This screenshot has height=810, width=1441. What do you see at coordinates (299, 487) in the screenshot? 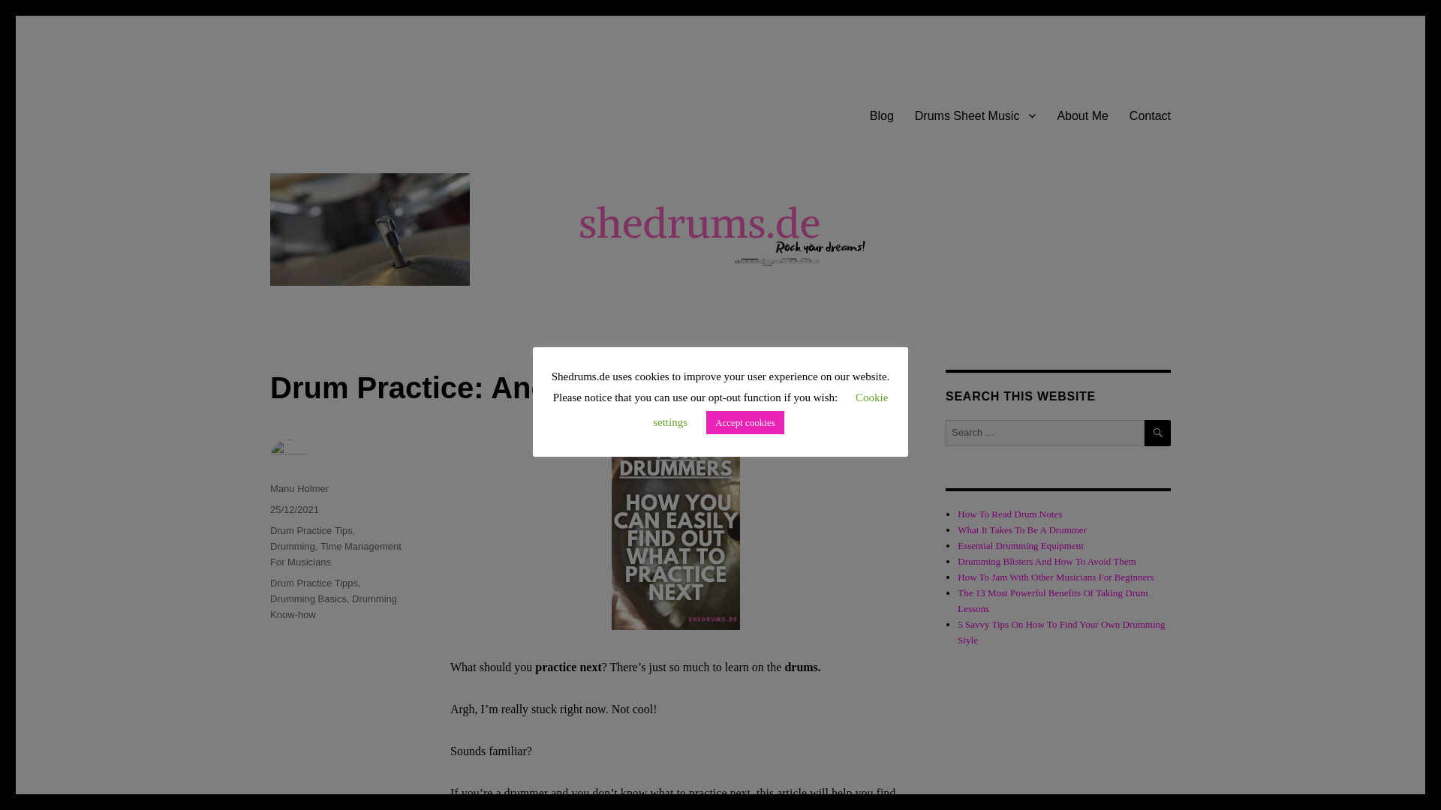
I see `Manu Holmer` at bounding box center [299, 487].